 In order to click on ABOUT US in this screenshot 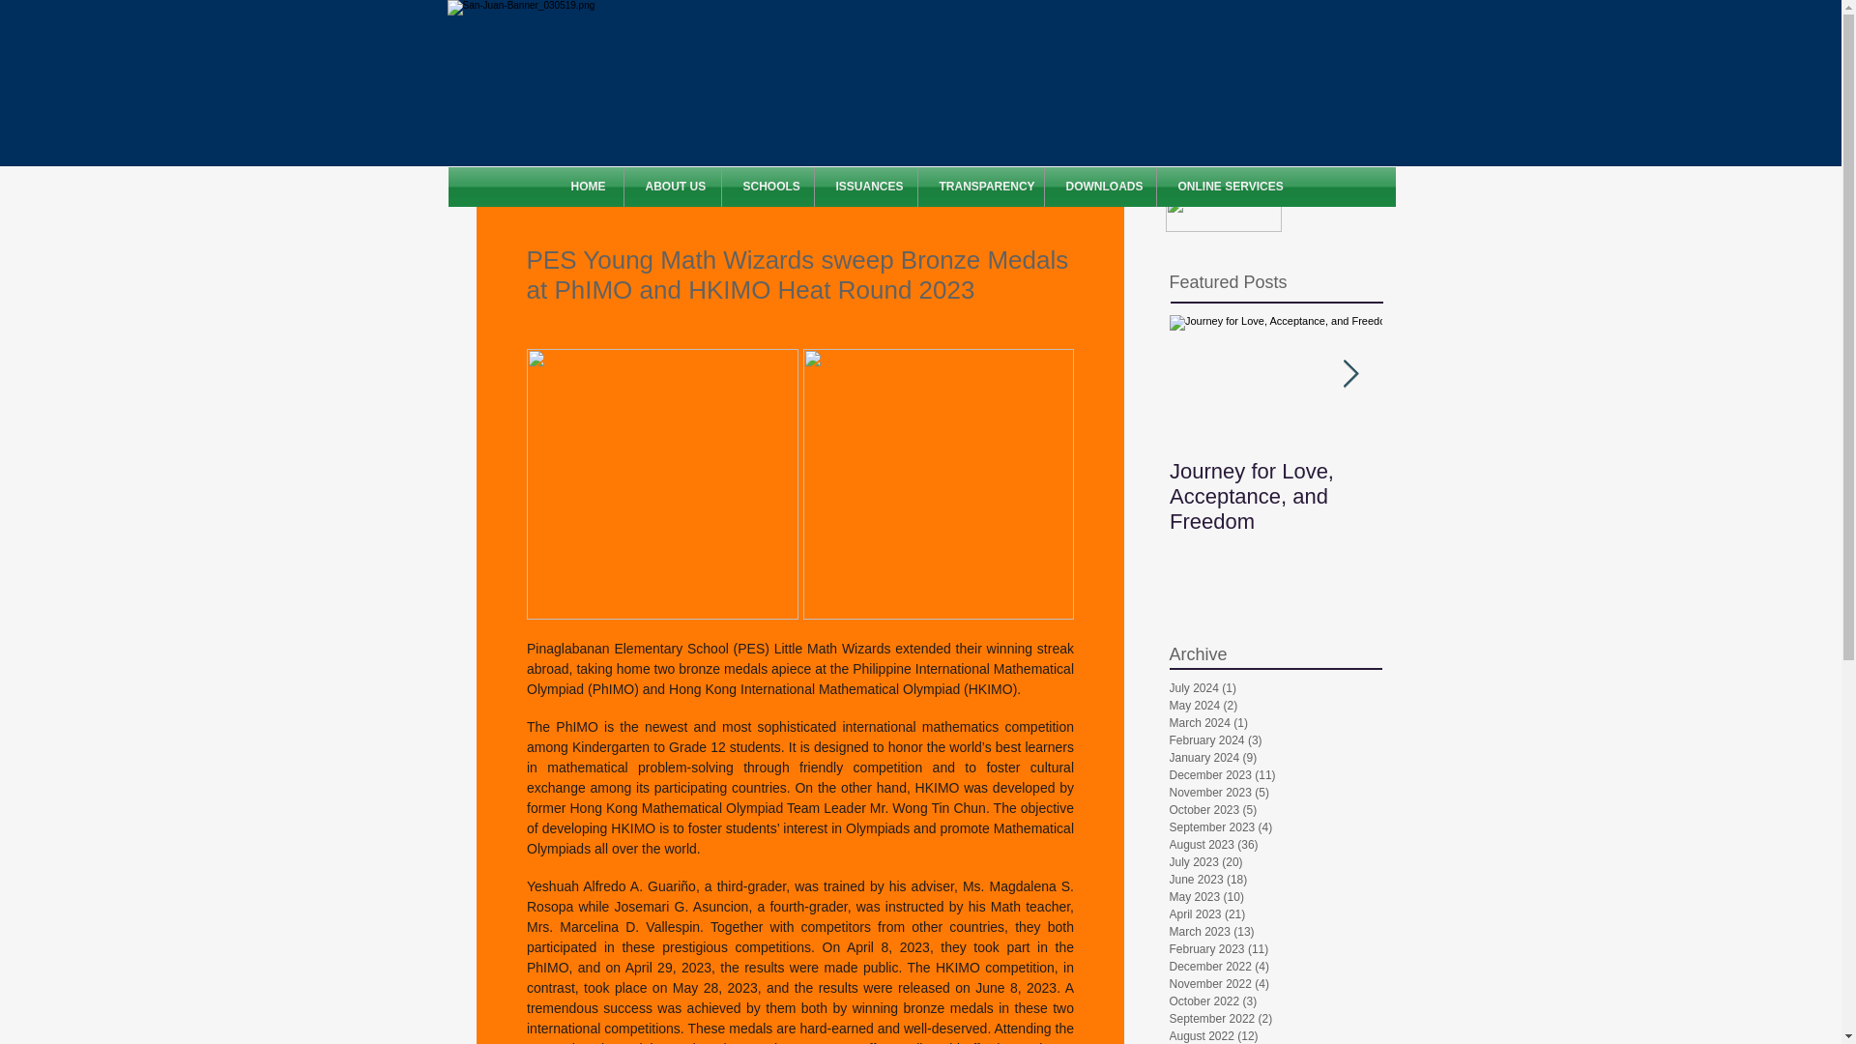, I will do `click(673, 186)`.